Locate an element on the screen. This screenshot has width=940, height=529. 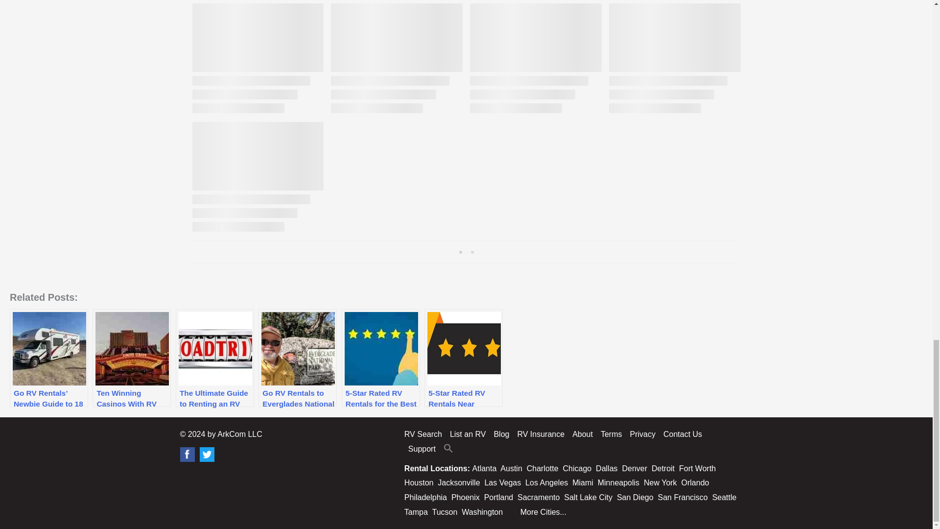
Terms is located at coordinates (611, 434).